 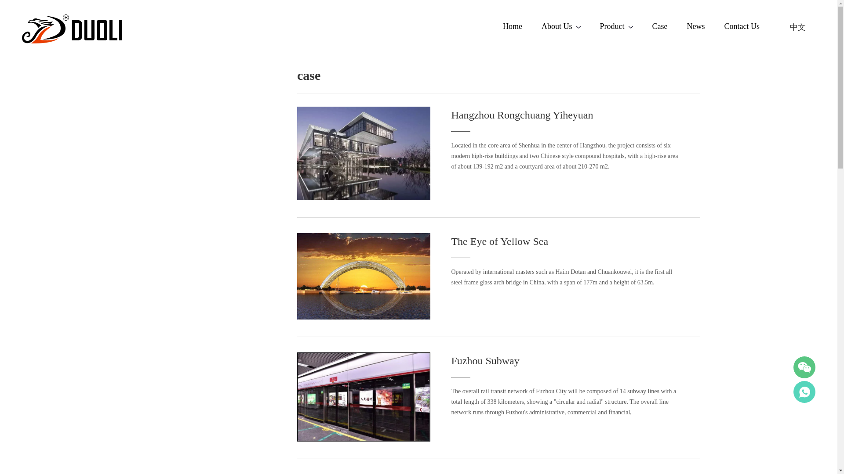 I want to click on Hangzhou Rongchuang Yiheyuan, so click(x=364, y=198).